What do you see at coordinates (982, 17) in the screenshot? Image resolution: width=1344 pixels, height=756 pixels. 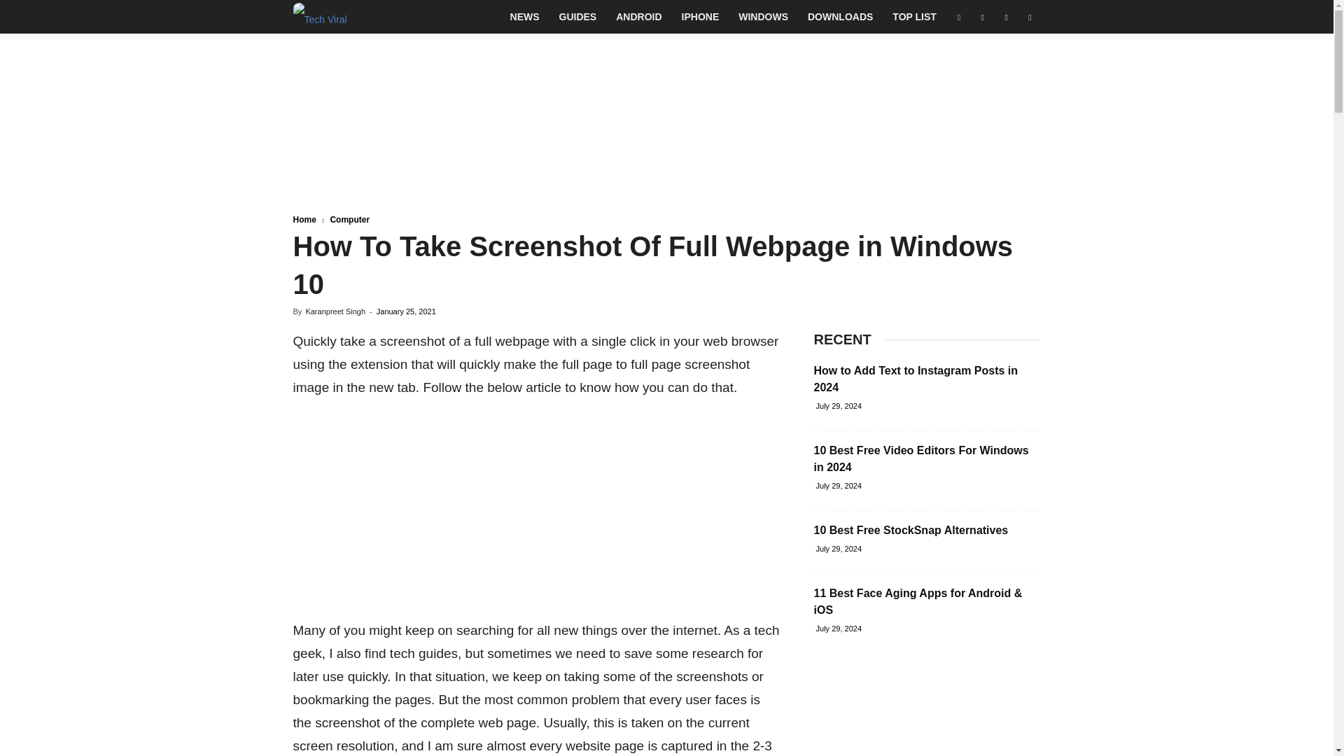 I see `Instagram` at bounding box center [982, 17].